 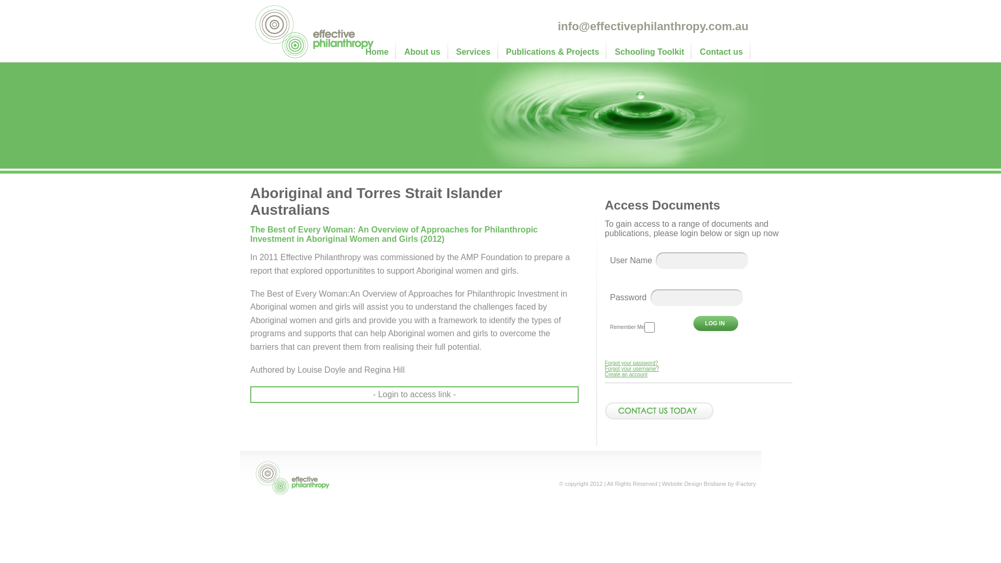 I want to click on Website Design Brisbane, so click(x=694, y=484).